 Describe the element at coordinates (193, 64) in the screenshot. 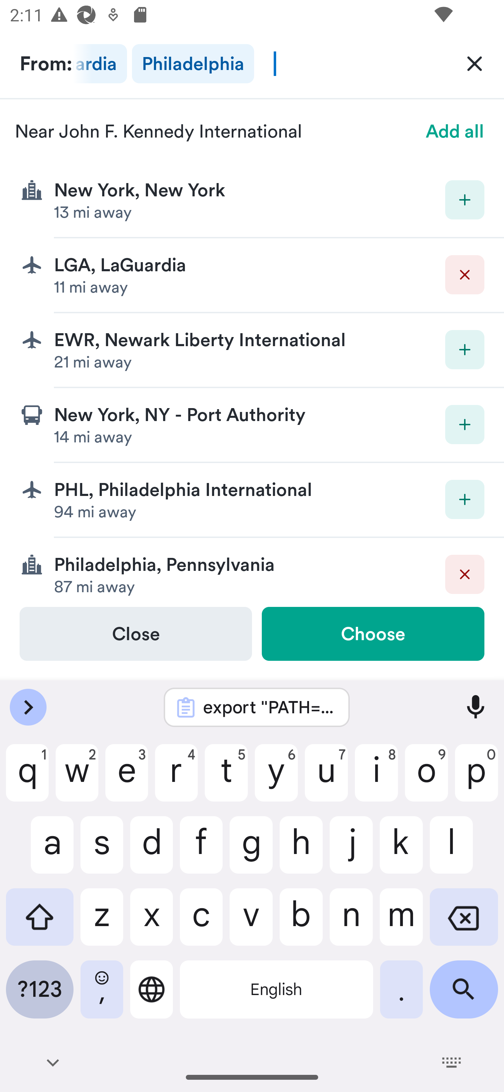

I see `Philadelphia` at that location.